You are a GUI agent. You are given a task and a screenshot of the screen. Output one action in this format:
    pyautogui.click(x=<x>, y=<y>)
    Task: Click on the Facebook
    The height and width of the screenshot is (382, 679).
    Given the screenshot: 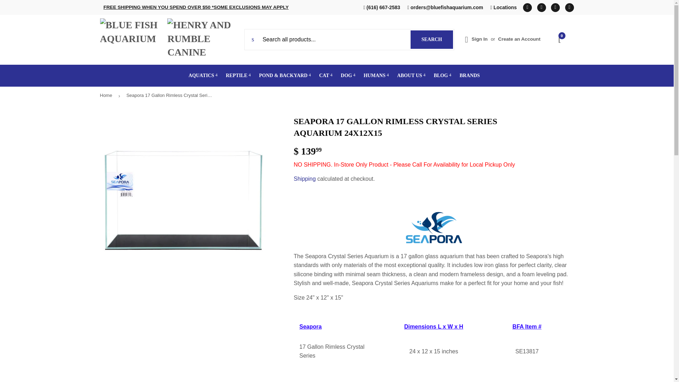 What is the action you would take?
    pyautogui.click(x=527, y=7)
    